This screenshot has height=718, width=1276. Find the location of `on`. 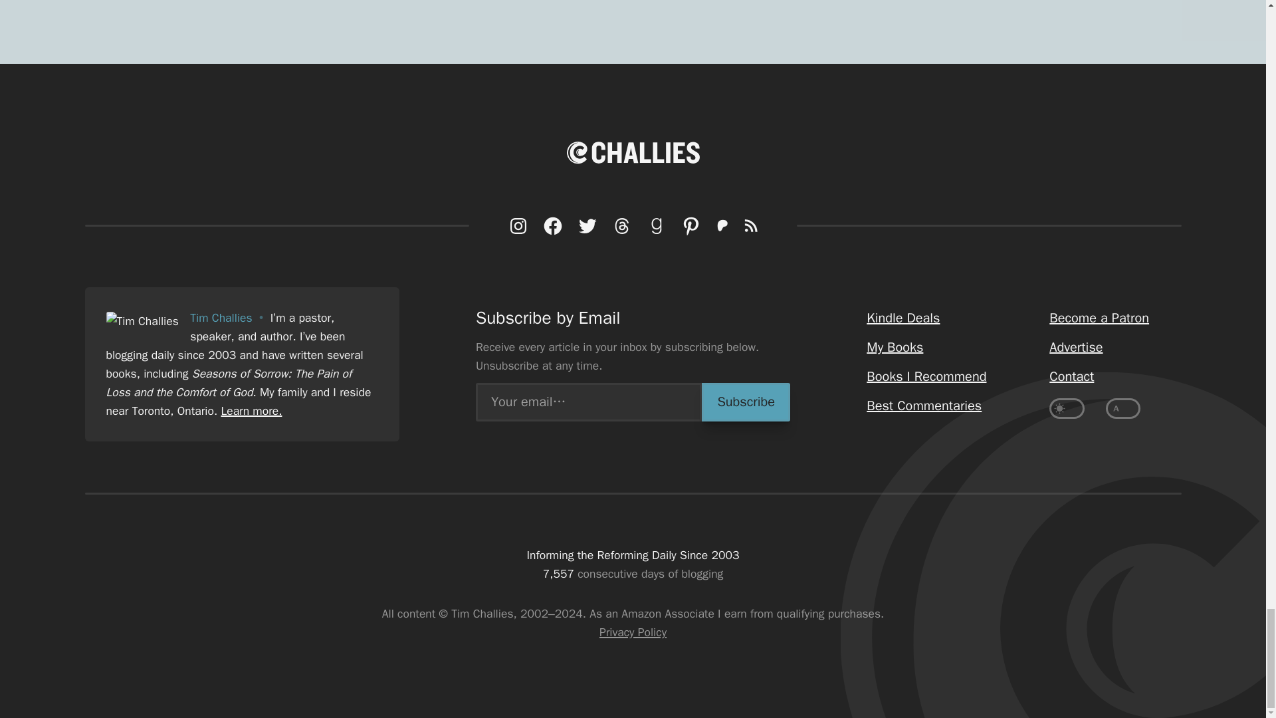

on is located at coordinates (1067, 408).